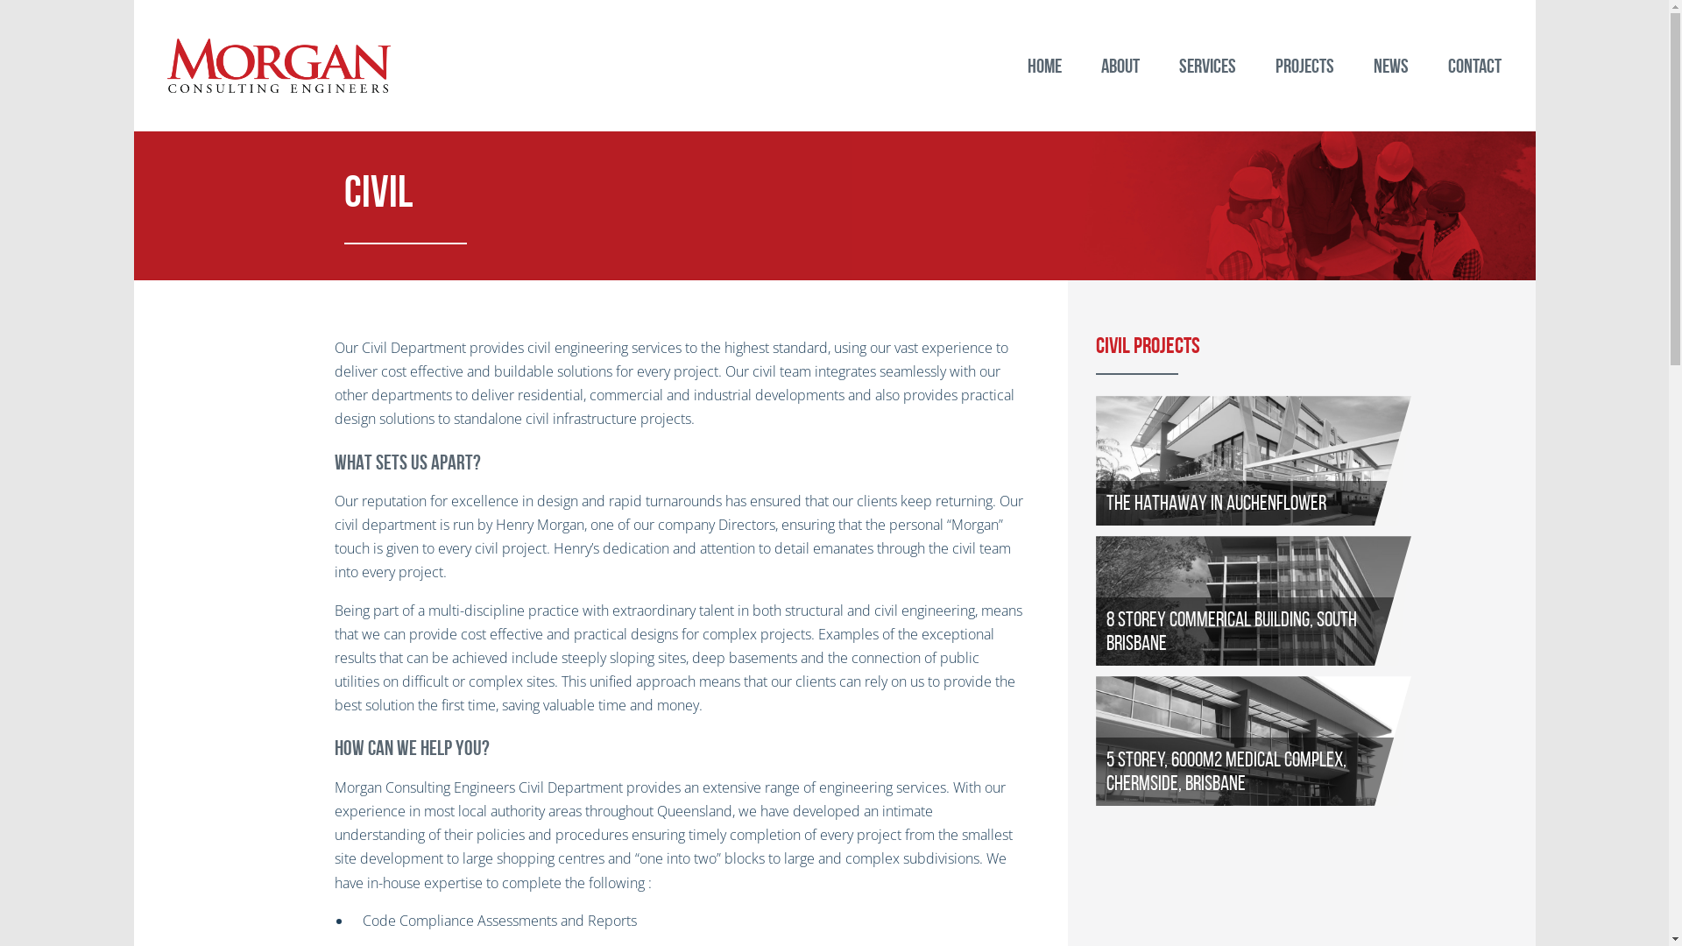 The height and width of the screenshot is (946, 1682). What do you see at coordinates (1391, 66) in the screenshot?
I see `NEWS` at bounding box center [1391, 66].